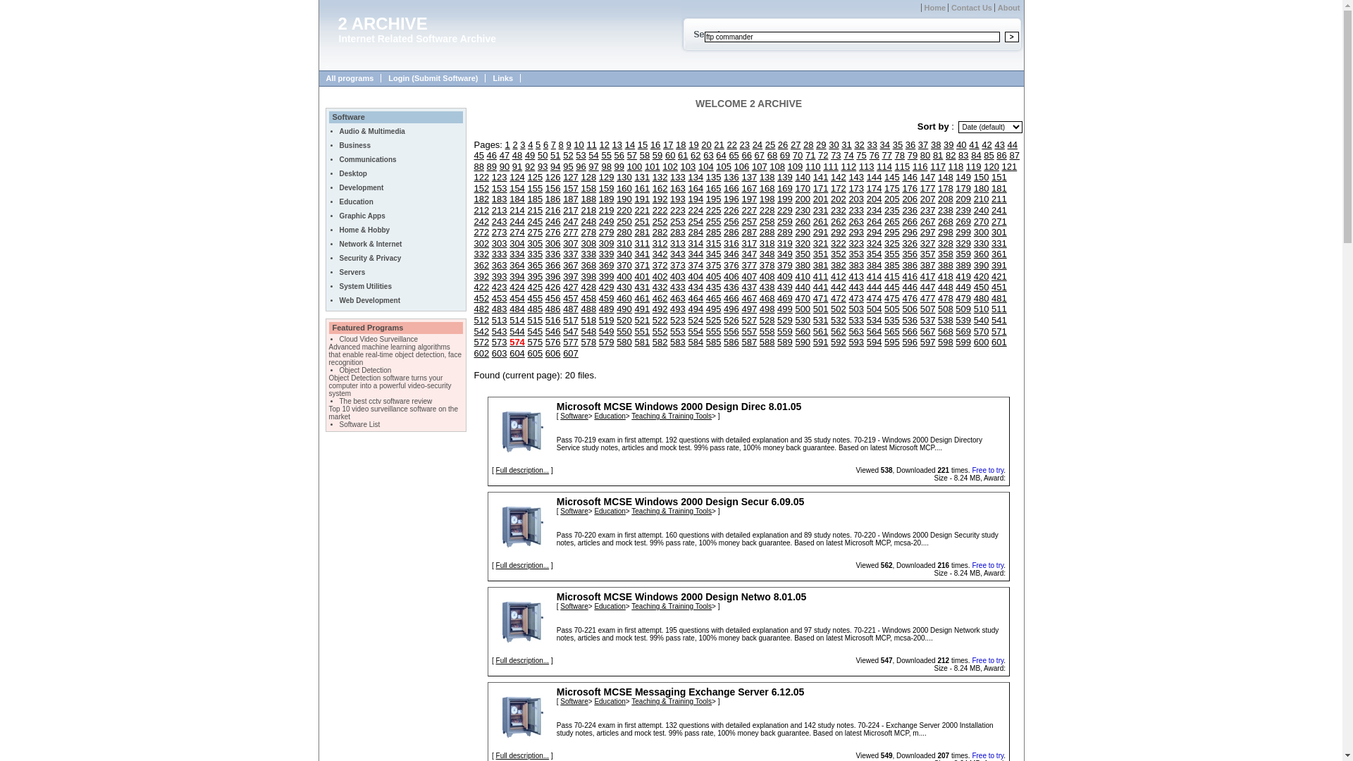  What do you see at coordinates (571, 254) in the screenshot?
I see `337` at bounding box center [571, 254].